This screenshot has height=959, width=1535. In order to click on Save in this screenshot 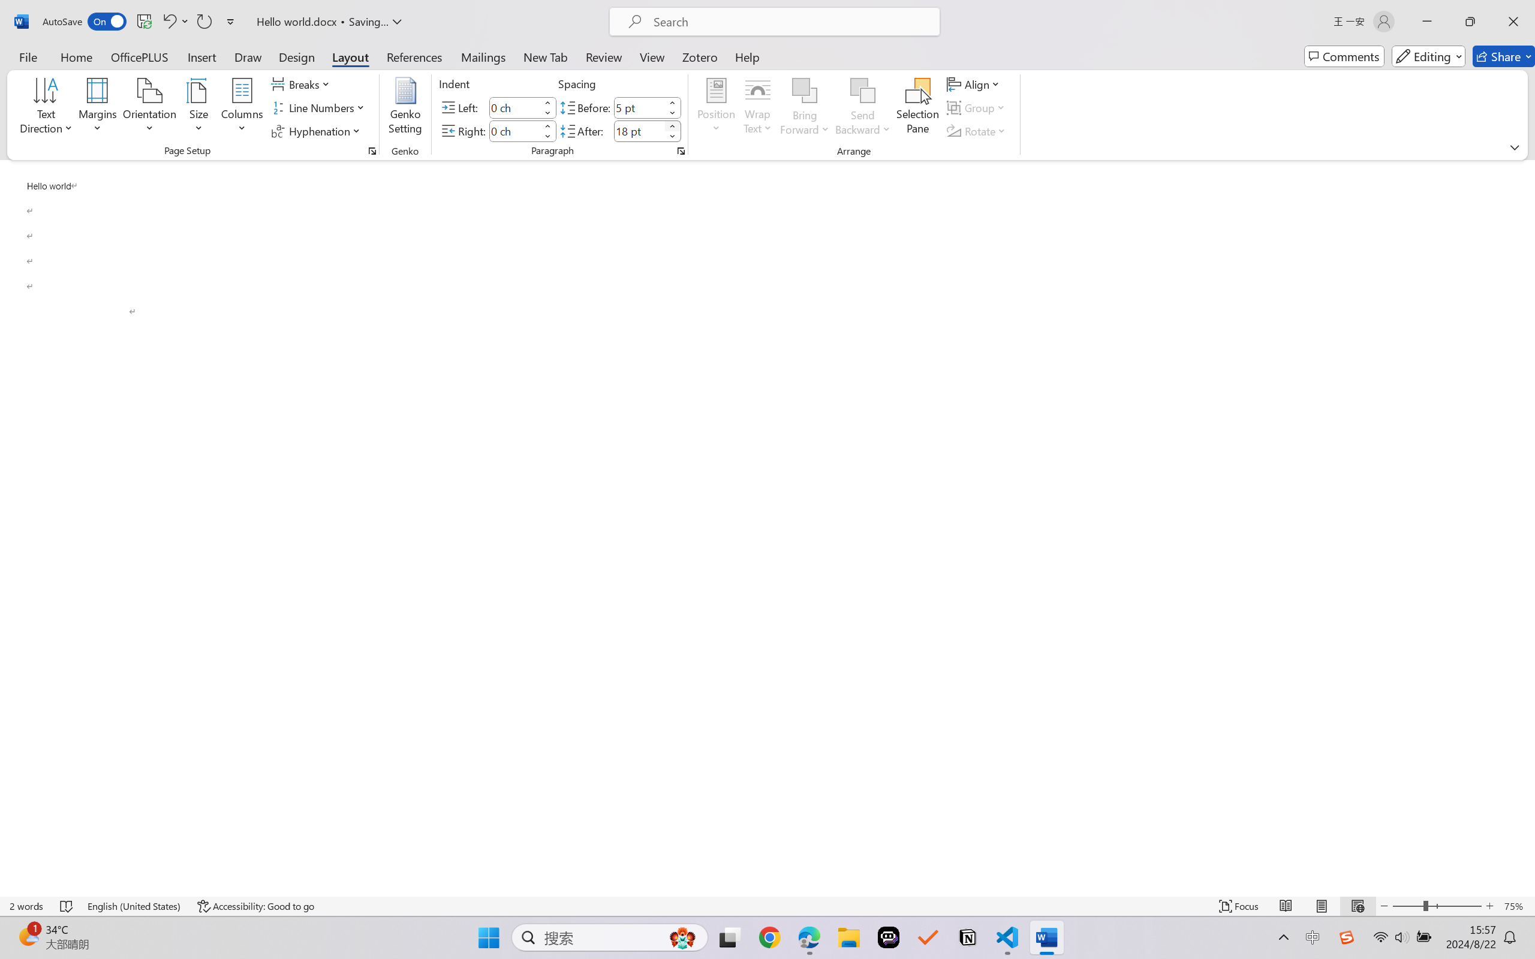, I will do `click(144, 22)`.